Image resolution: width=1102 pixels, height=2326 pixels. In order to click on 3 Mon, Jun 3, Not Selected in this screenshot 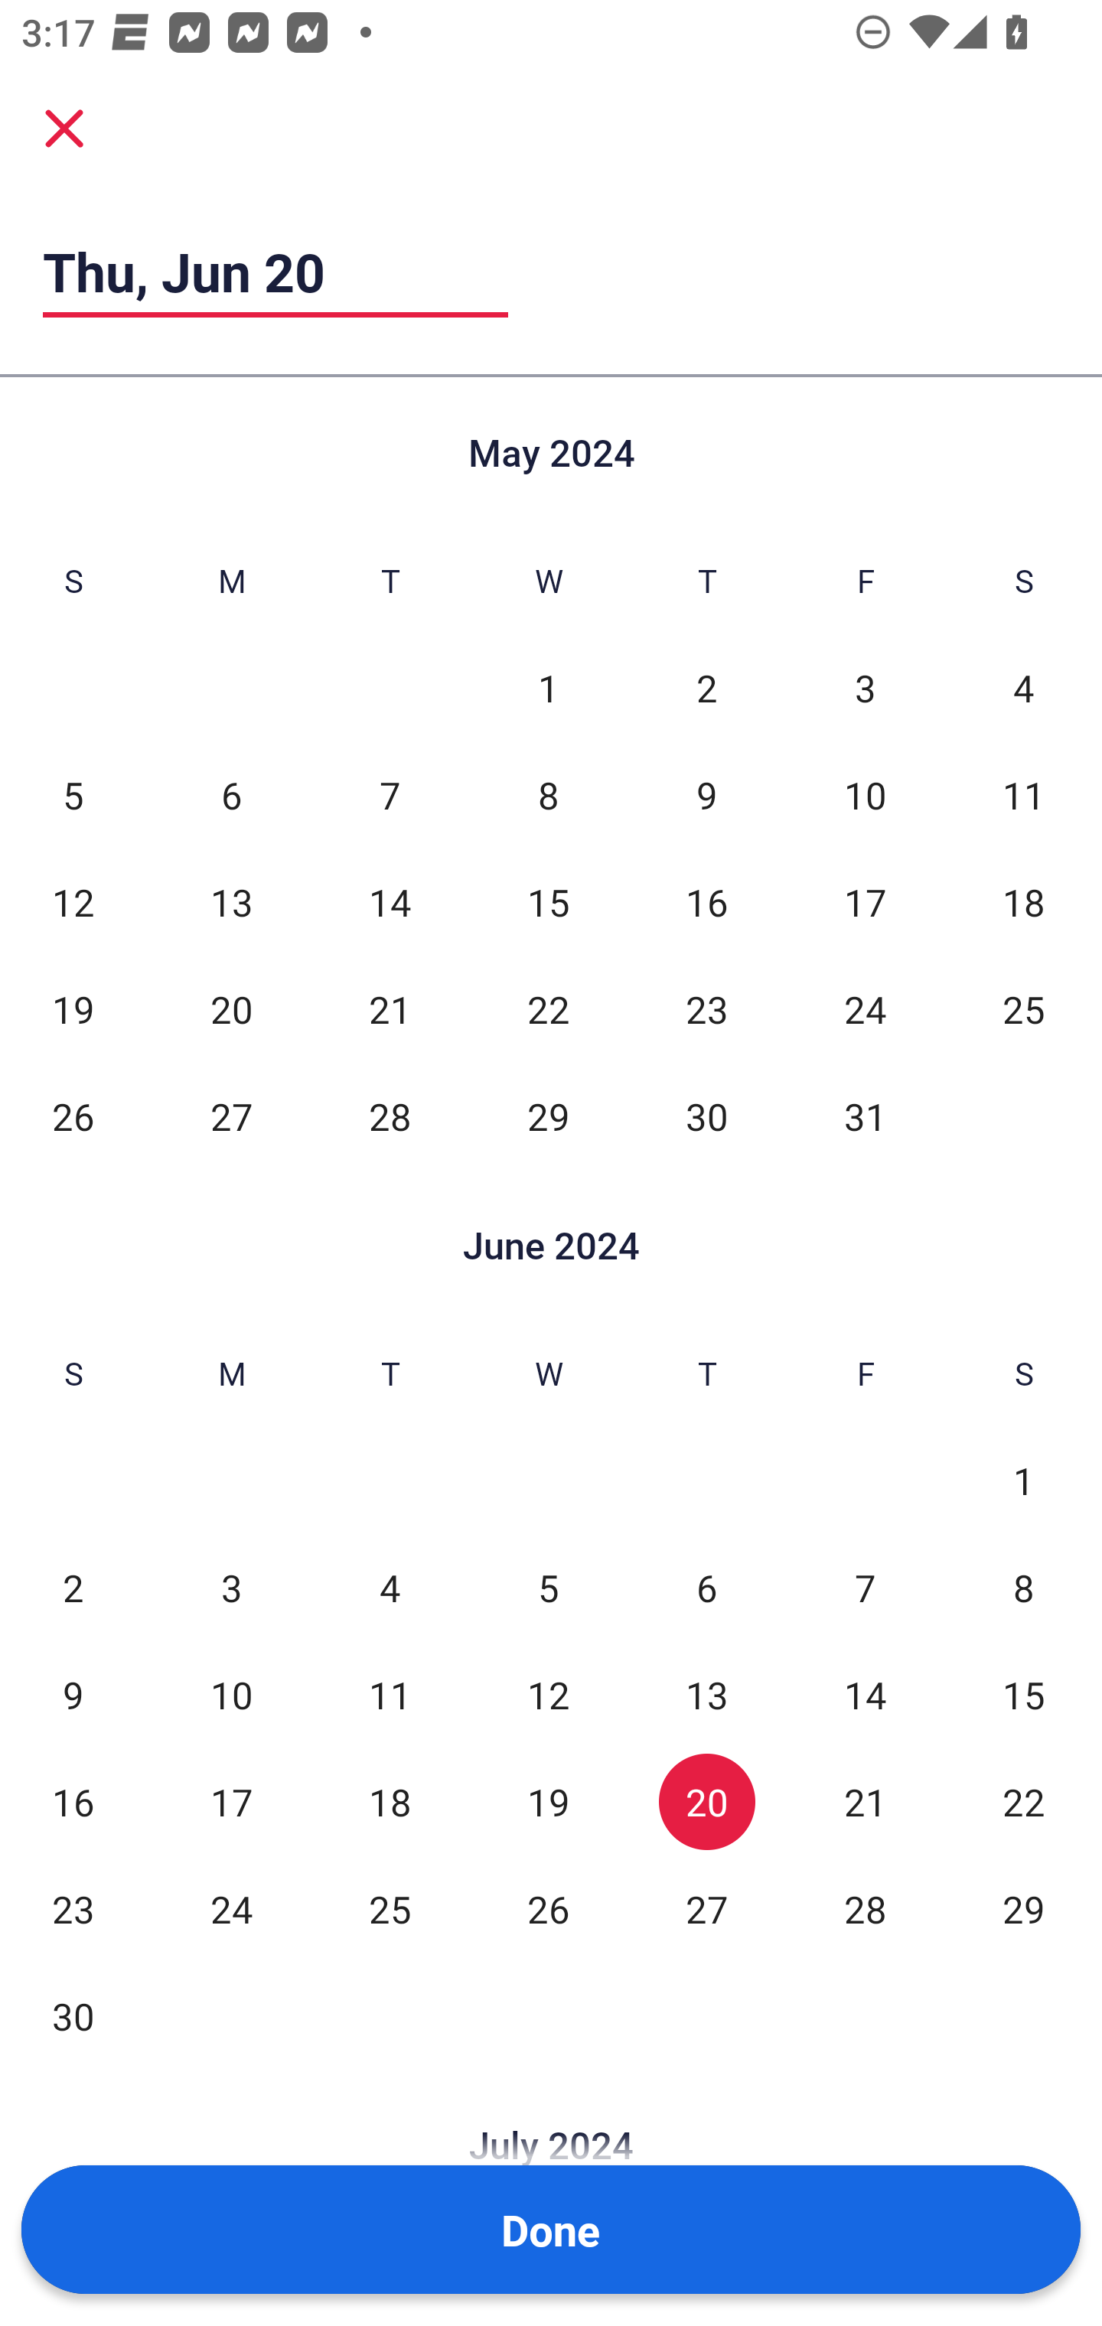, I will do `click(231, 1588)`.